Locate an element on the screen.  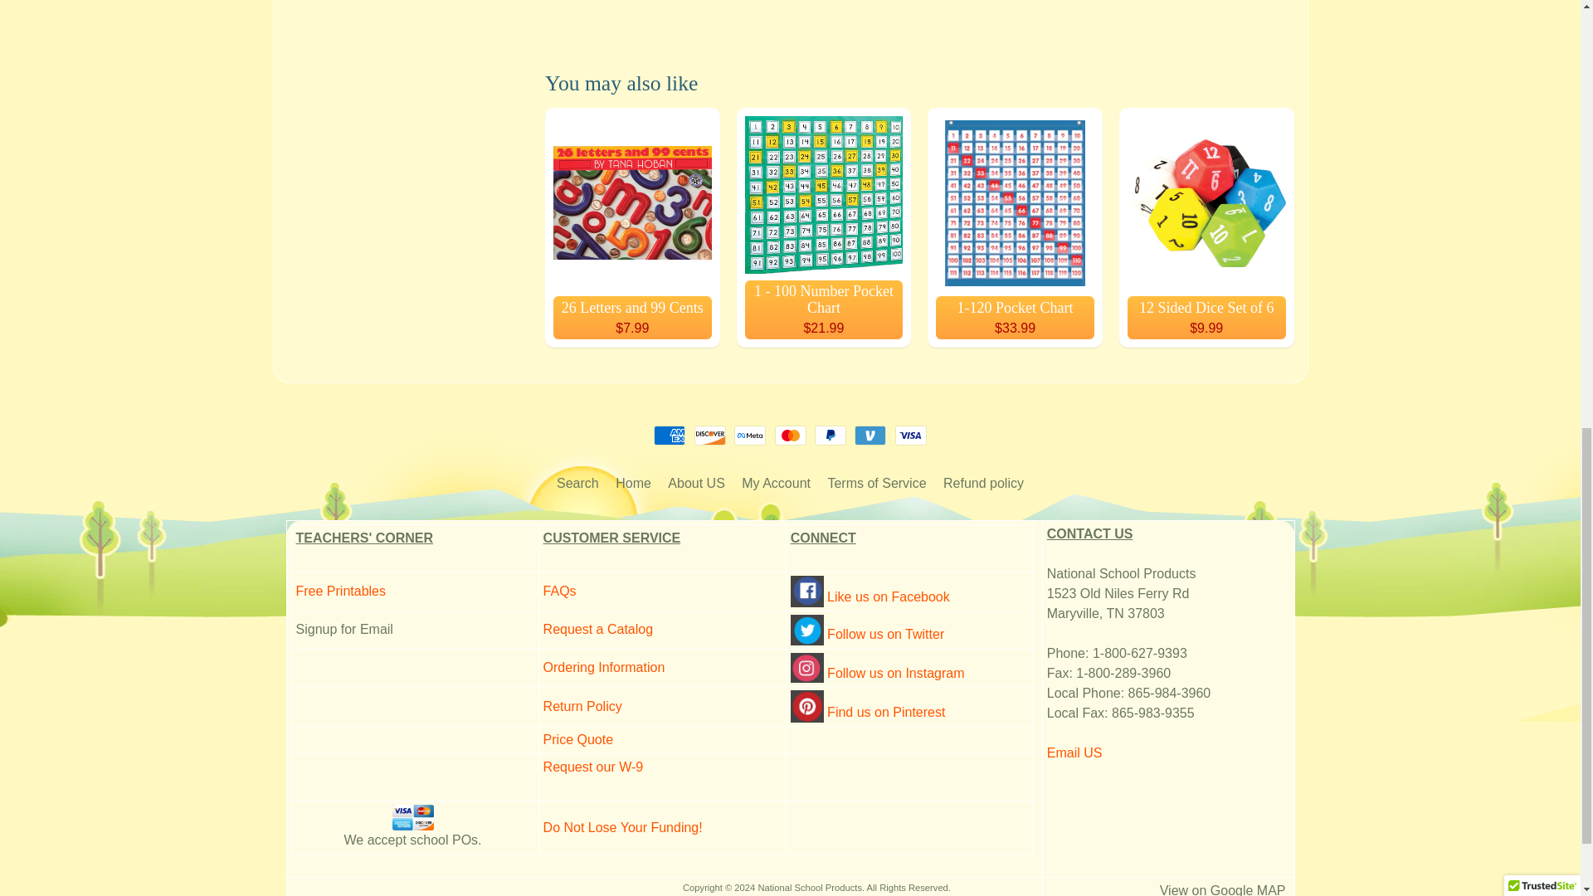
26 Letters and 99 Cents is located at coordinates (632, 227).